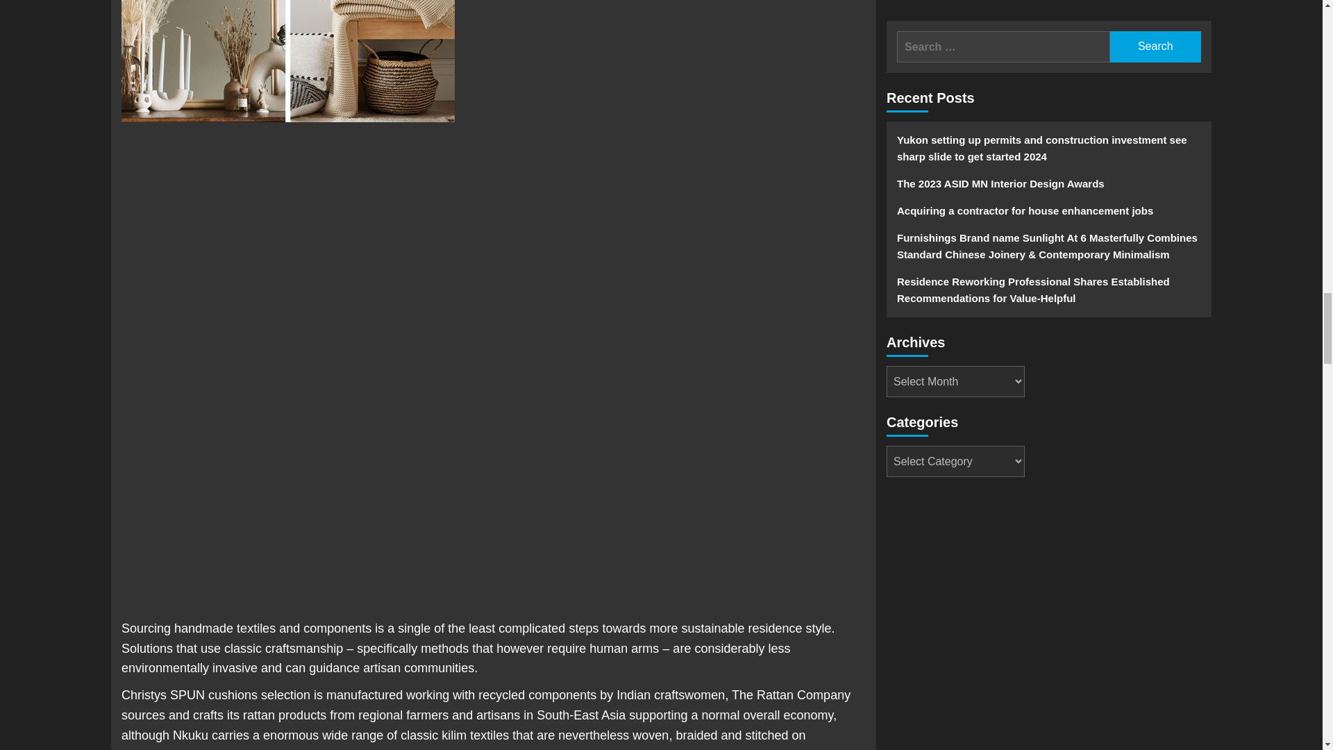 The image size is (1333, 750). What do you see at coordinates (287, 61) in the screenshot?
I see `Sustainable home design` at bounding box center [287, 61].